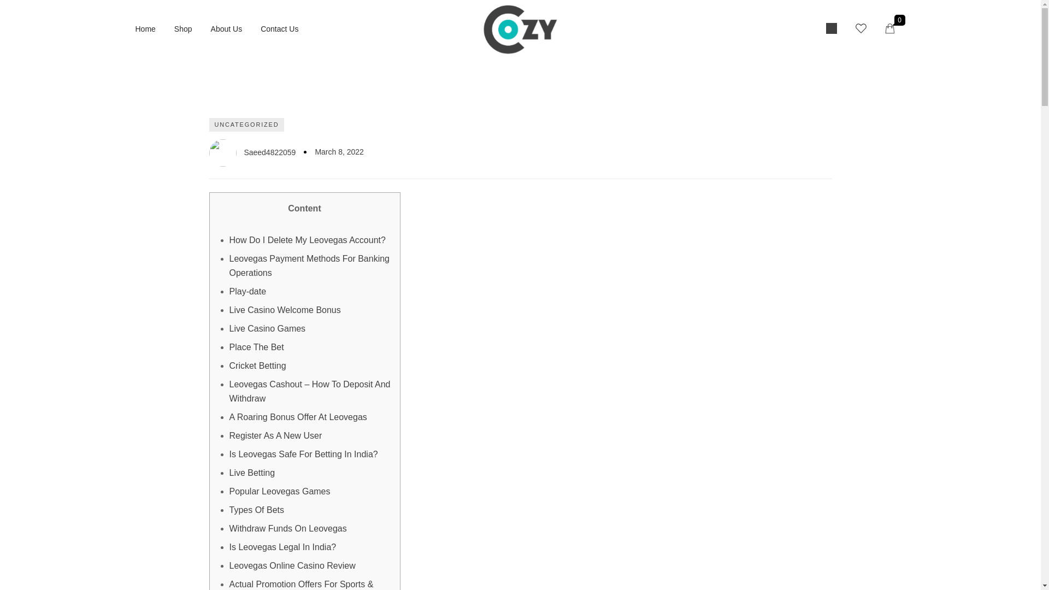 This screenshot has width=1049, height=590. I want to click on Cricket Betting, so click(258, 365).